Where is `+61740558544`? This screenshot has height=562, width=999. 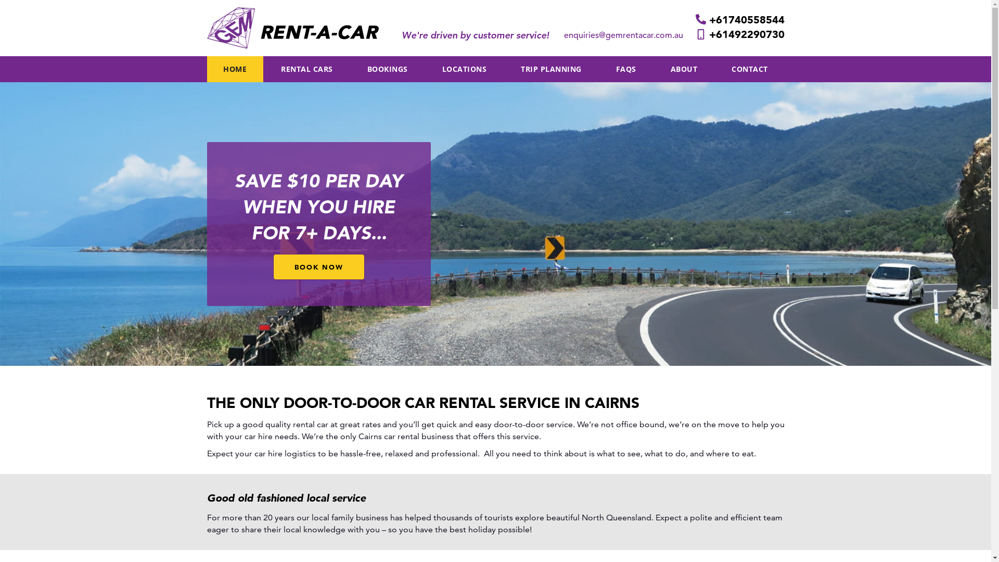 +61740558544 is located at coordinates (740, 20).